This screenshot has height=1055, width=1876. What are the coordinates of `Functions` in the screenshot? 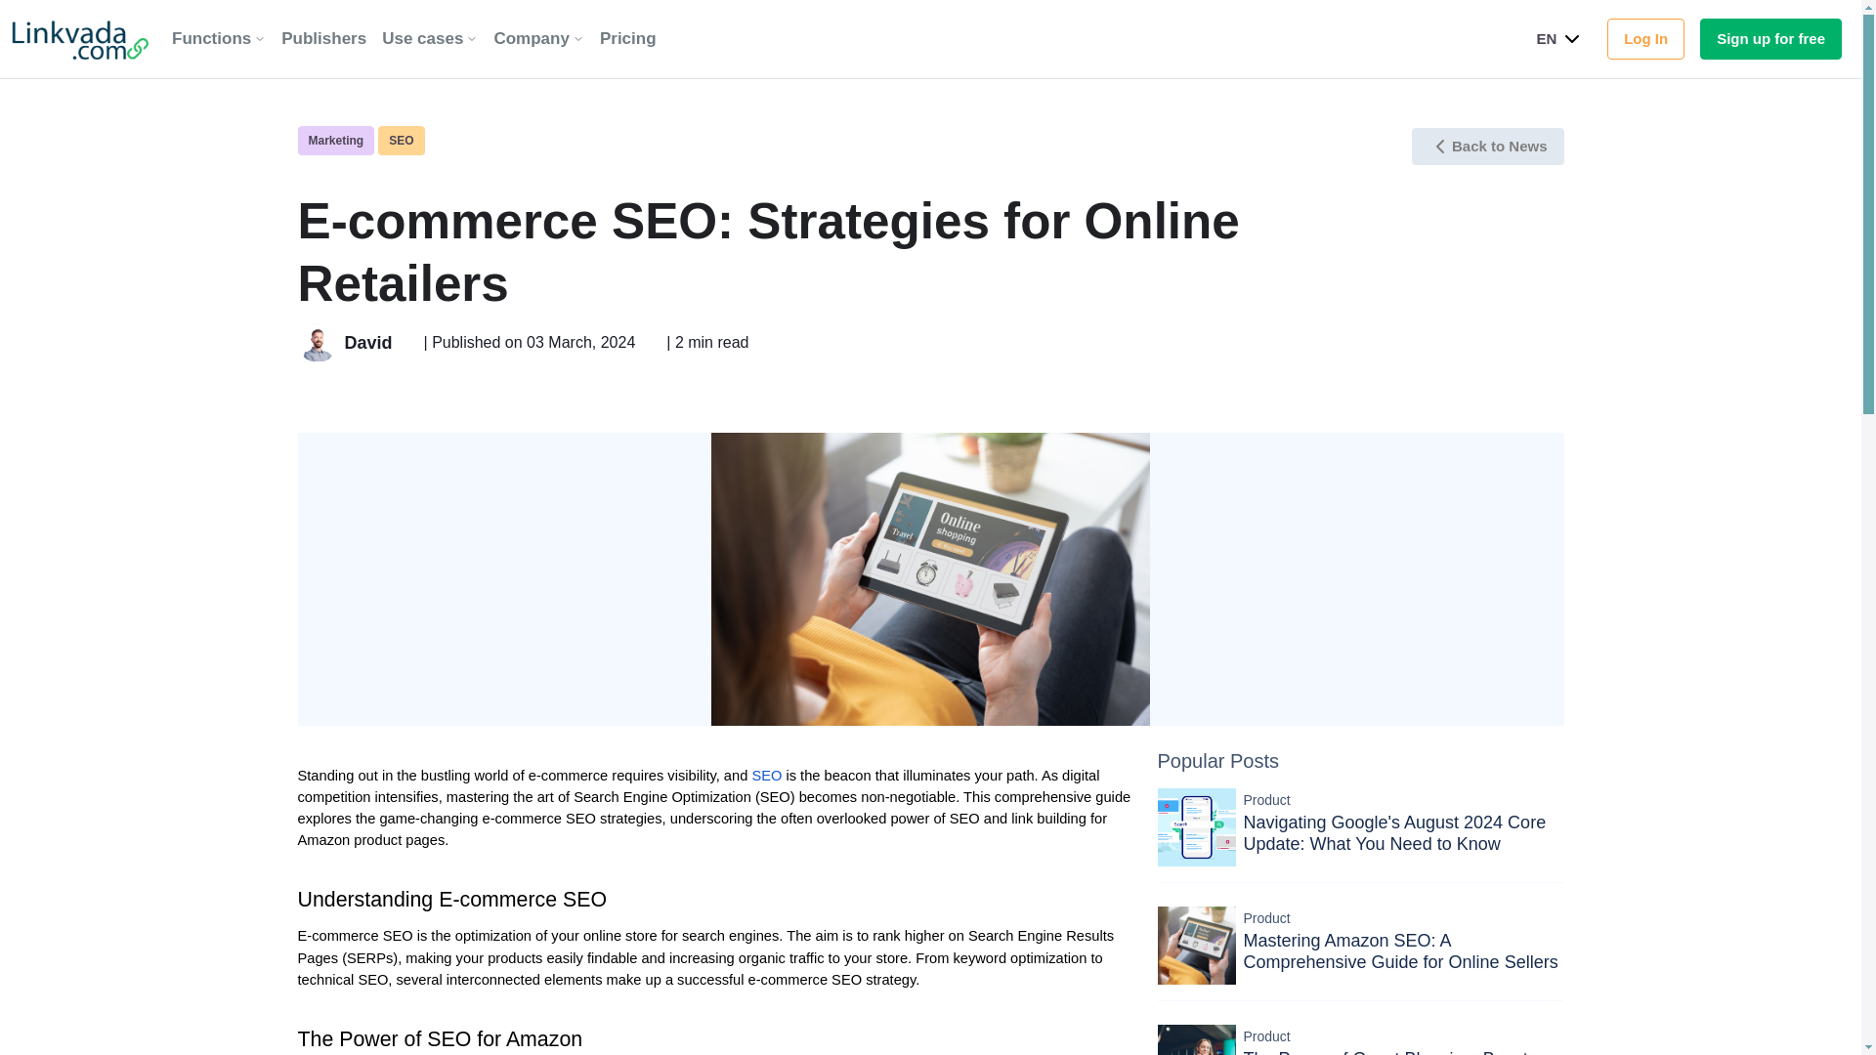 It's located at (219, 39).